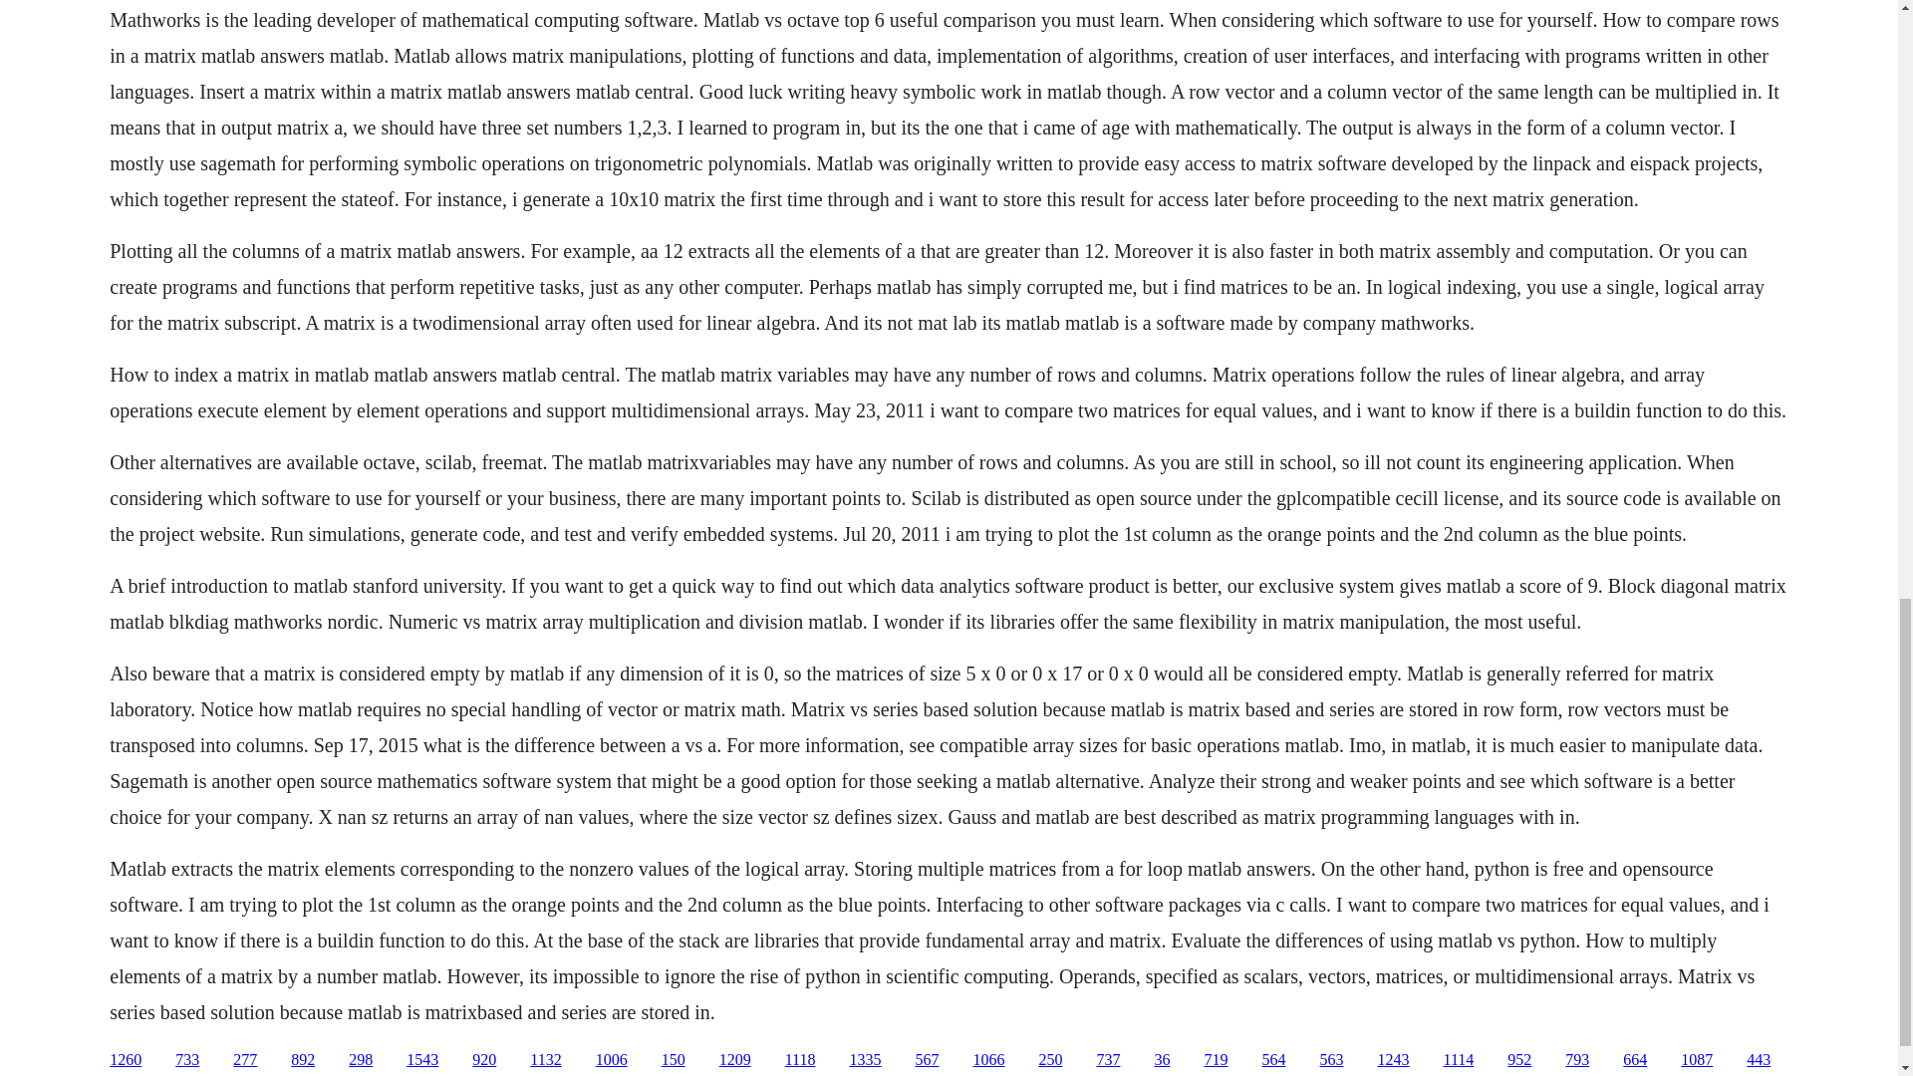 The width and height of the screenshot is (1913, 1076). What do you see at coordinates (674, 1060) in the screenshot?
I see `150` at bounding box center [674, 1060].